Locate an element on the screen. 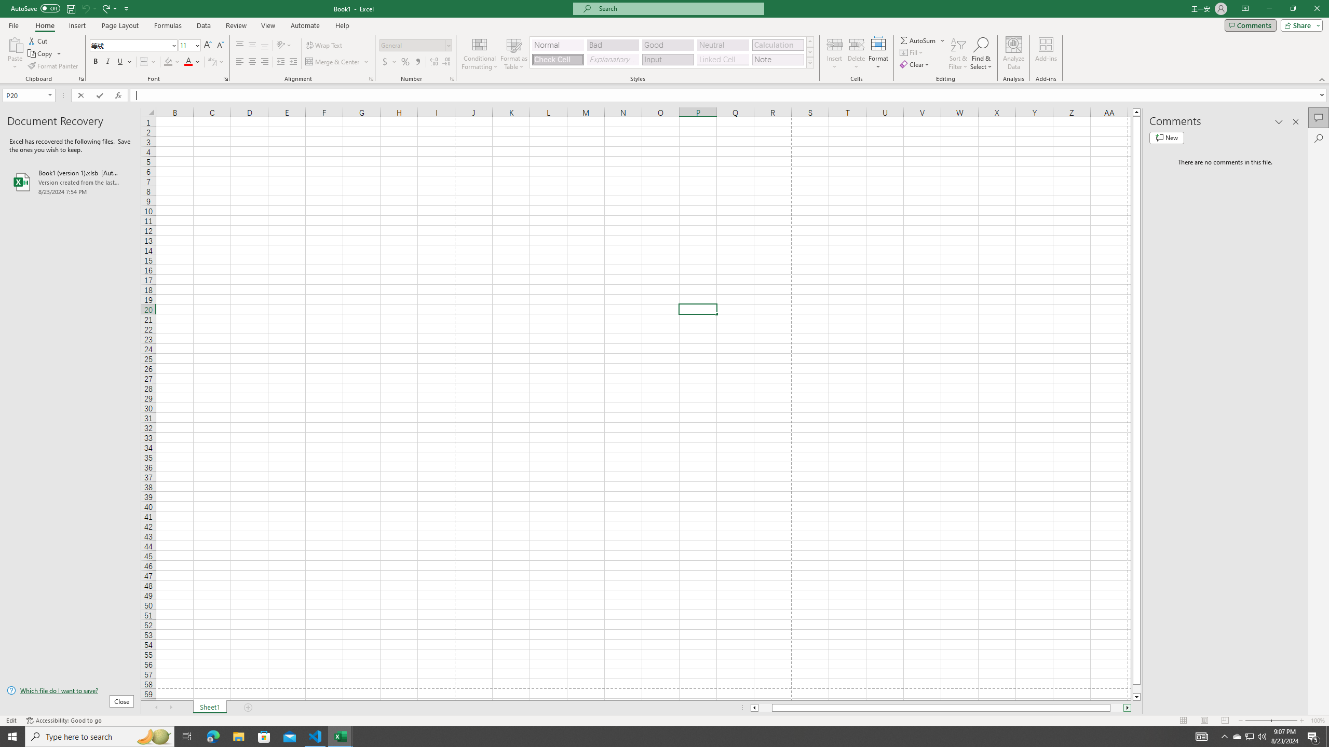  Percent Style is located at coordinates (405, 62).